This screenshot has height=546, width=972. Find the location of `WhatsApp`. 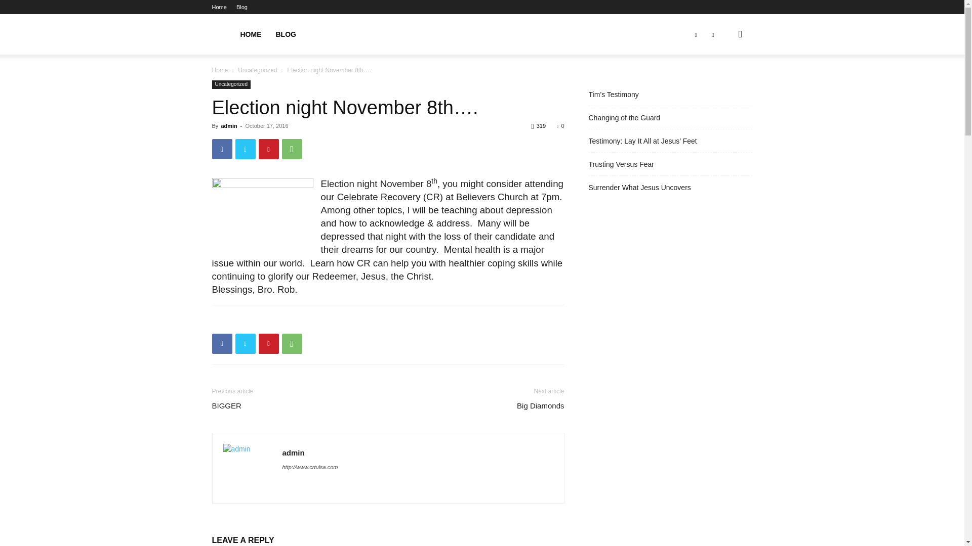

WhatsApp is located at coordinates (292, 343).